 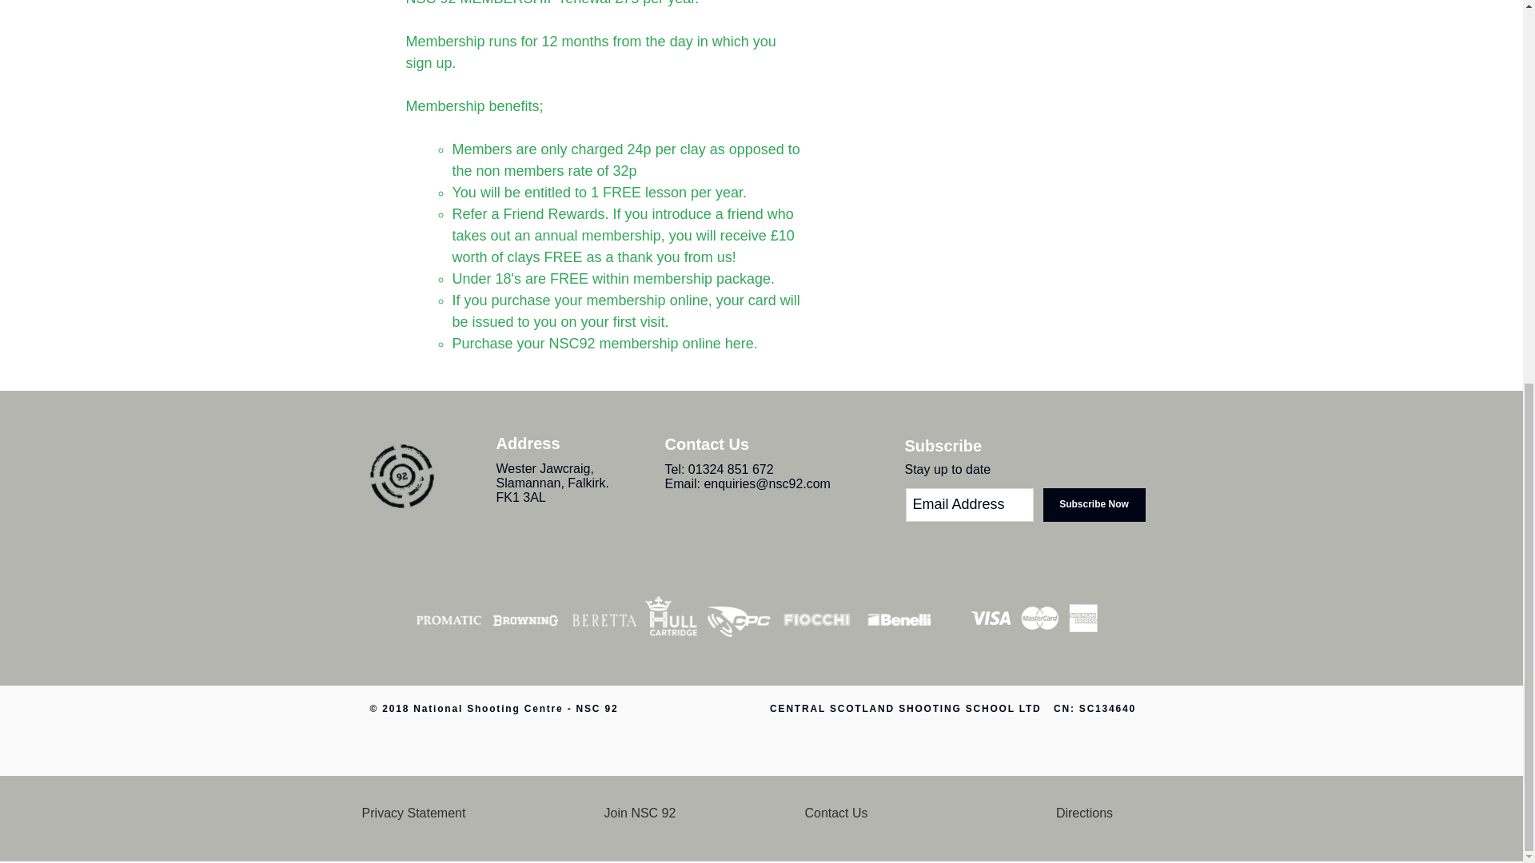 What do you see at coordinates (731, 469) in the screenshot?
I see `01324 851 672` at bounding box center [731, 469].